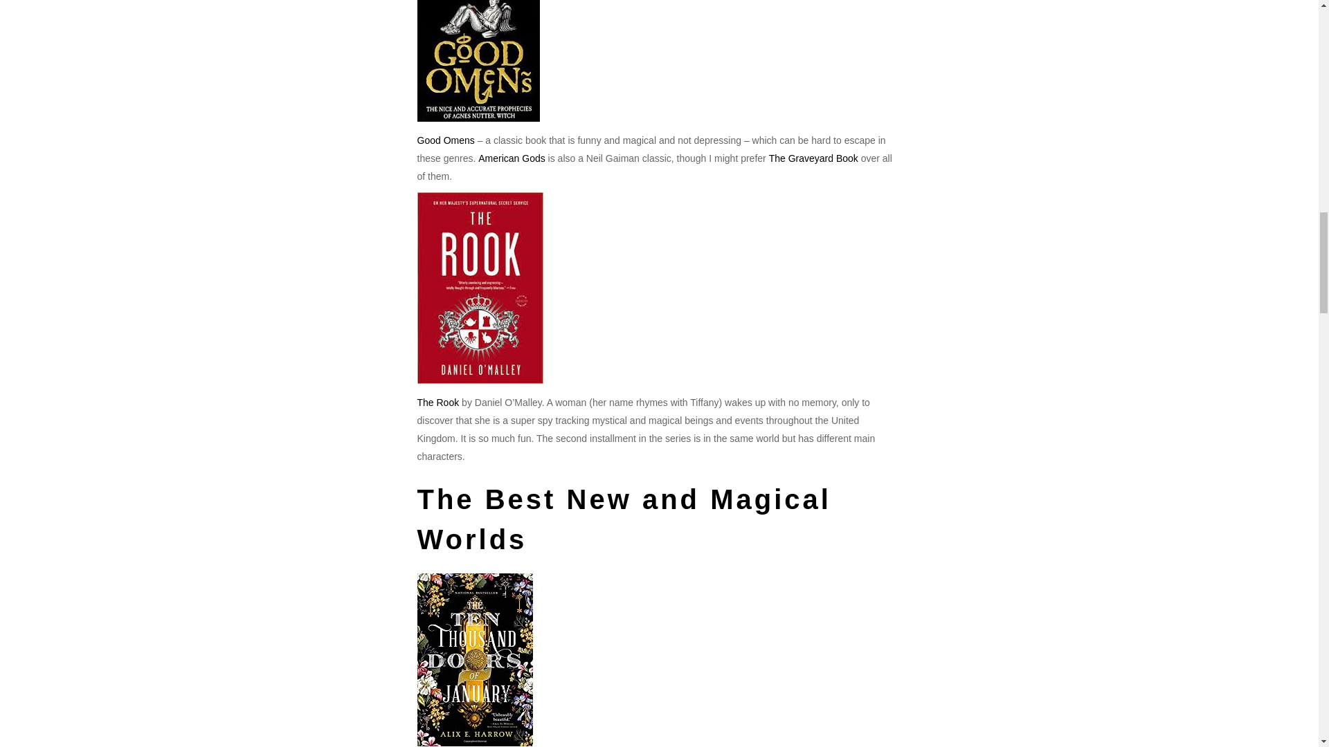  Describe the element at coordinates (815, 158) in the screenshot. I see `The Graveyard Book` at that location.